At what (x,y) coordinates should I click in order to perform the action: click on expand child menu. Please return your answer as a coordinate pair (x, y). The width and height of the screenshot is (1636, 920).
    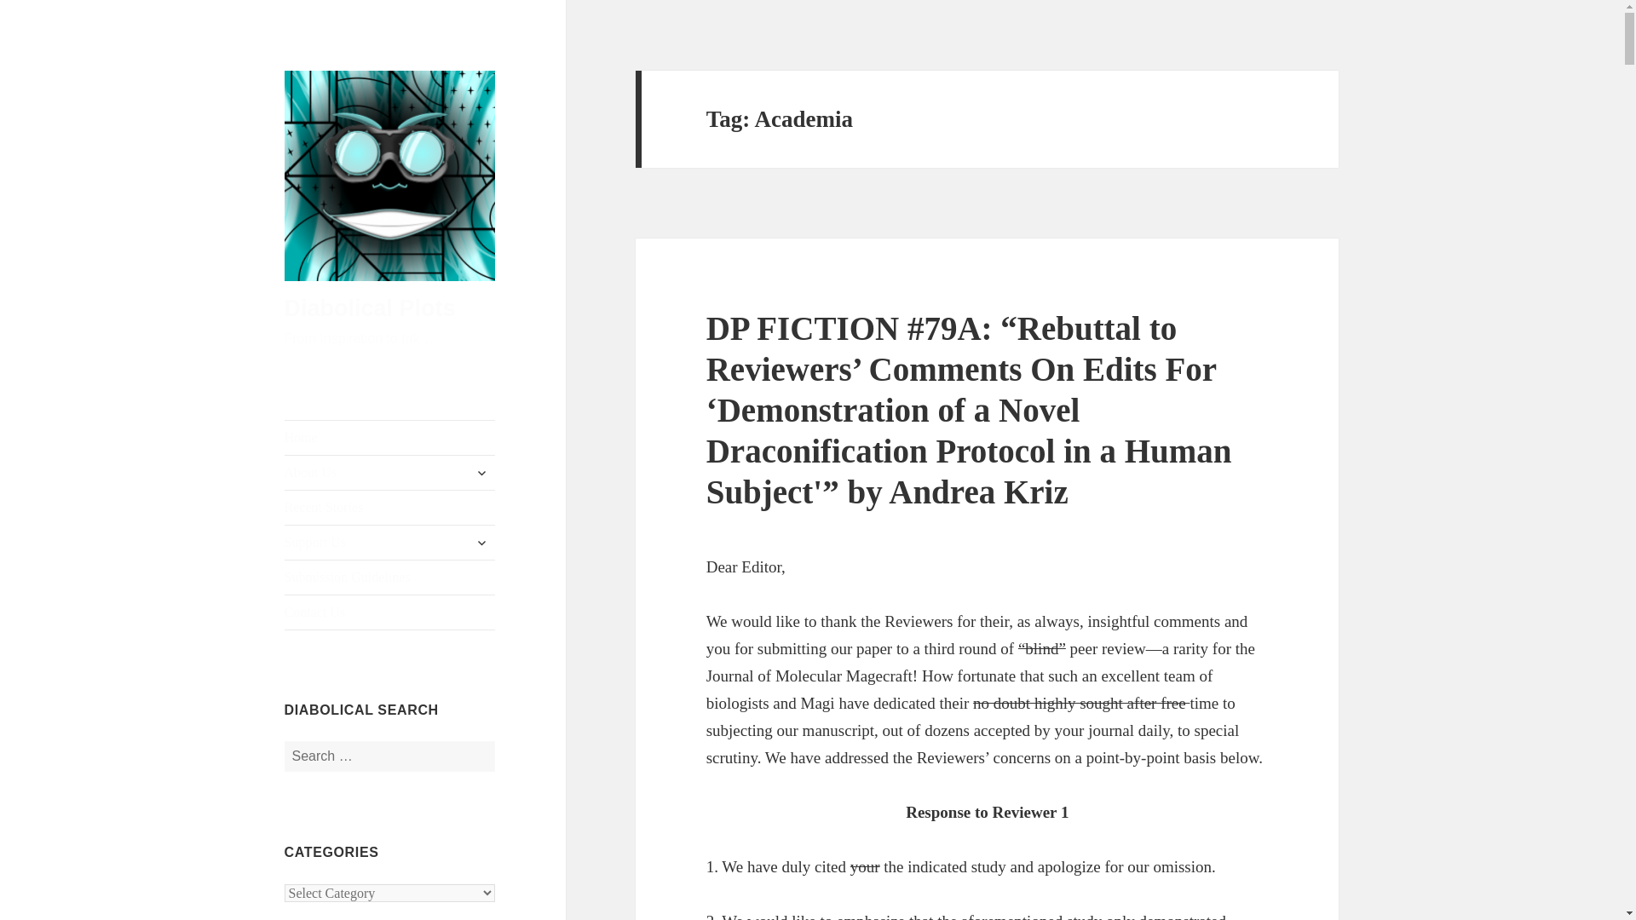
    Looking at the image, I should click on (481, 472).